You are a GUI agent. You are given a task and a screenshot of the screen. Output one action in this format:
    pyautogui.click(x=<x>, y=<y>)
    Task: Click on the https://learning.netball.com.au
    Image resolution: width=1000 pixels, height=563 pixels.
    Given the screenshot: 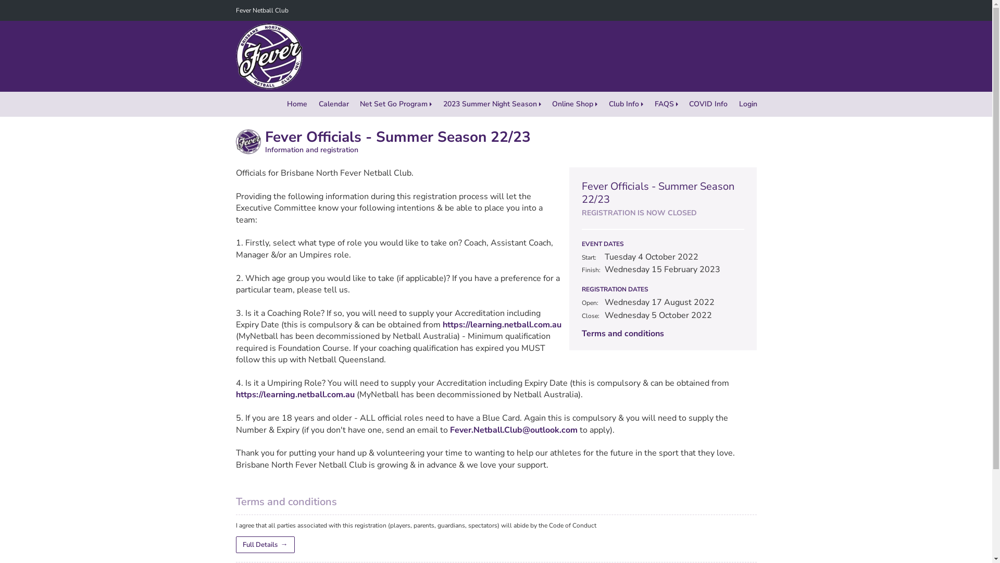 What is the action you would take?
    pyautogui.click(x=295, y=395)
    